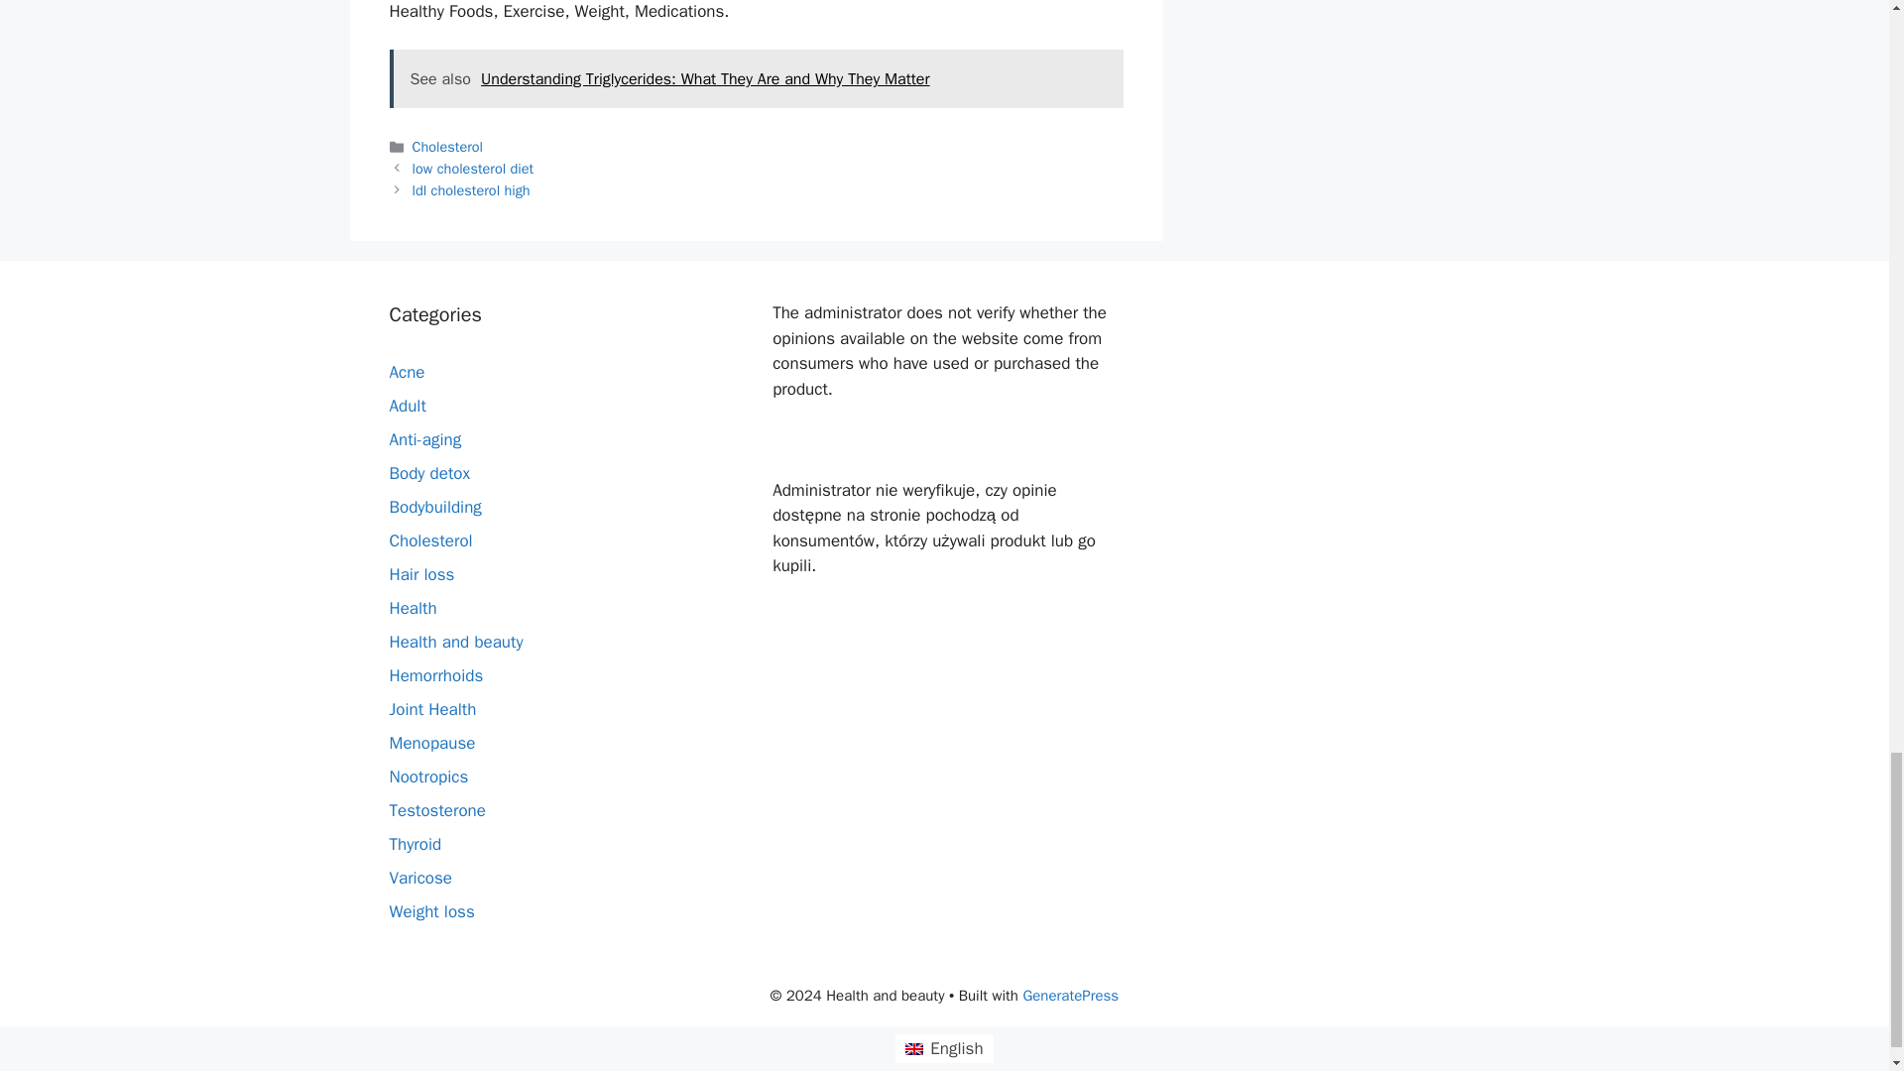  What do you see at coordinates (420, 574) in the screenshot?
I see `Hair loss` at bounding box center [420, 574].